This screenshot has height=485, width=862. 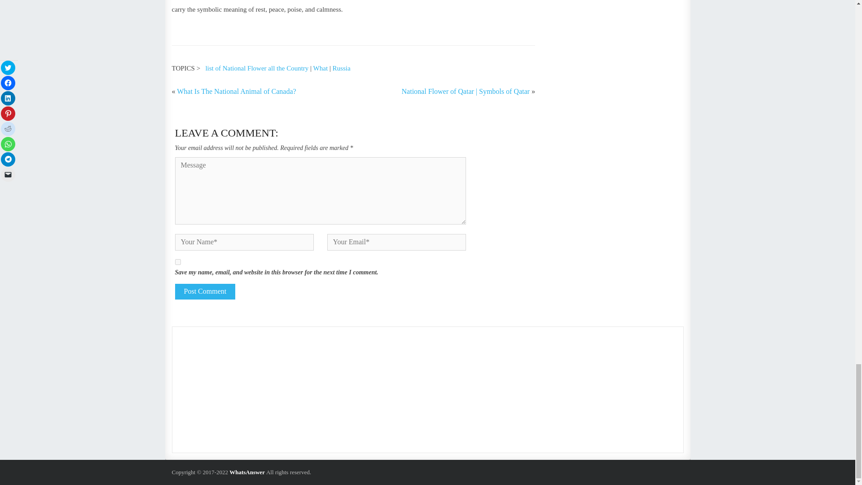 What do you see at coordinates (321, 68) in the screenshot?
I see `What` at bounding box center [321, 68].